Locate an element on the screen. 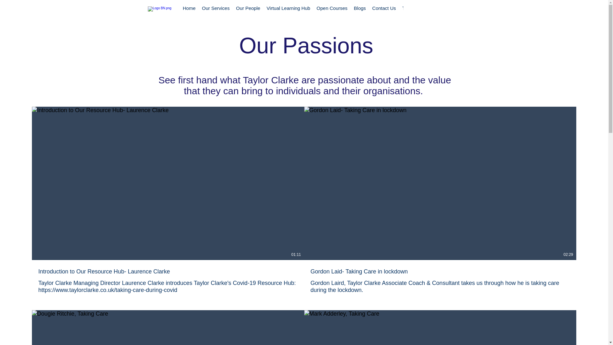 The width and height of the screenshot is (613, 345). Blogs is located at coordinates (359, 13).